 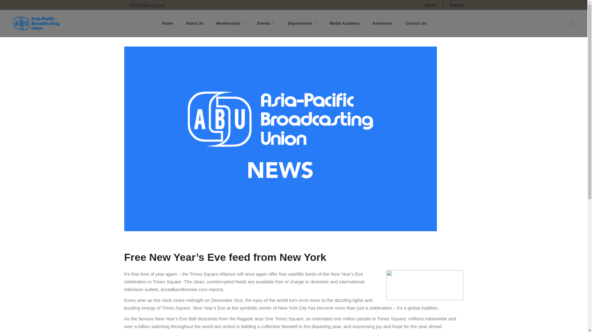 I want to click on Events, so click(x=266, y=23).